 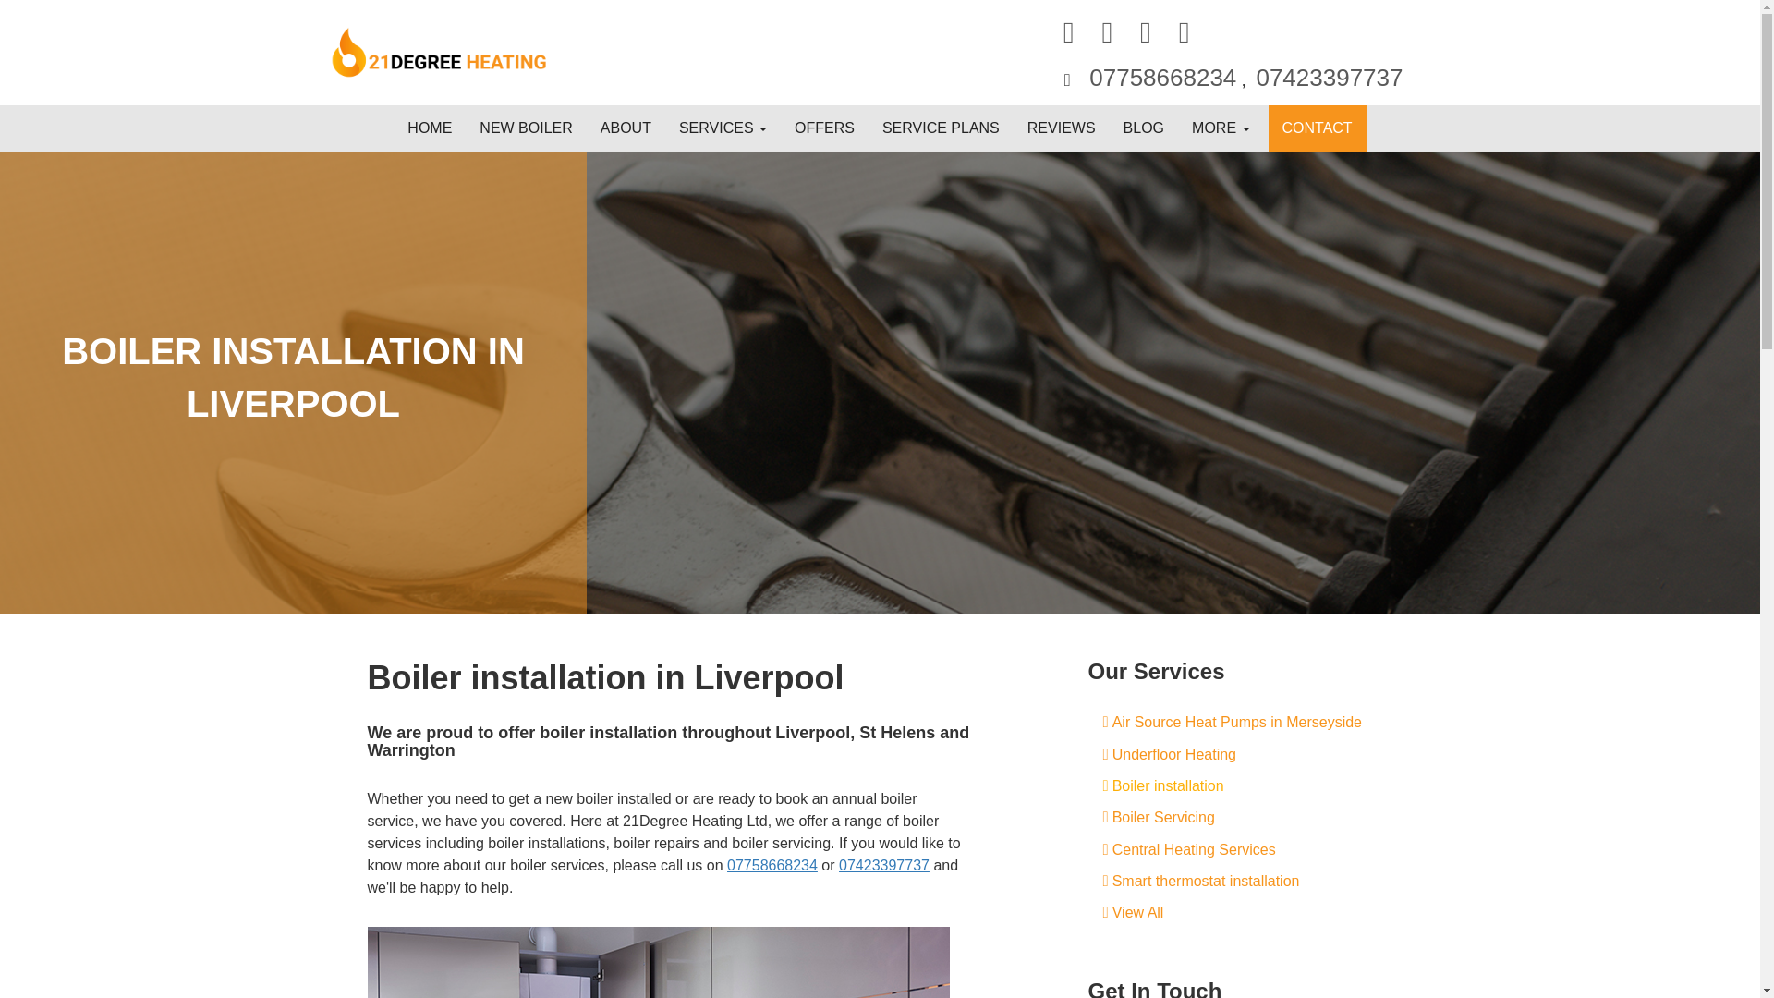 I want to click on 07423397737, so click(x=1329, y=78).